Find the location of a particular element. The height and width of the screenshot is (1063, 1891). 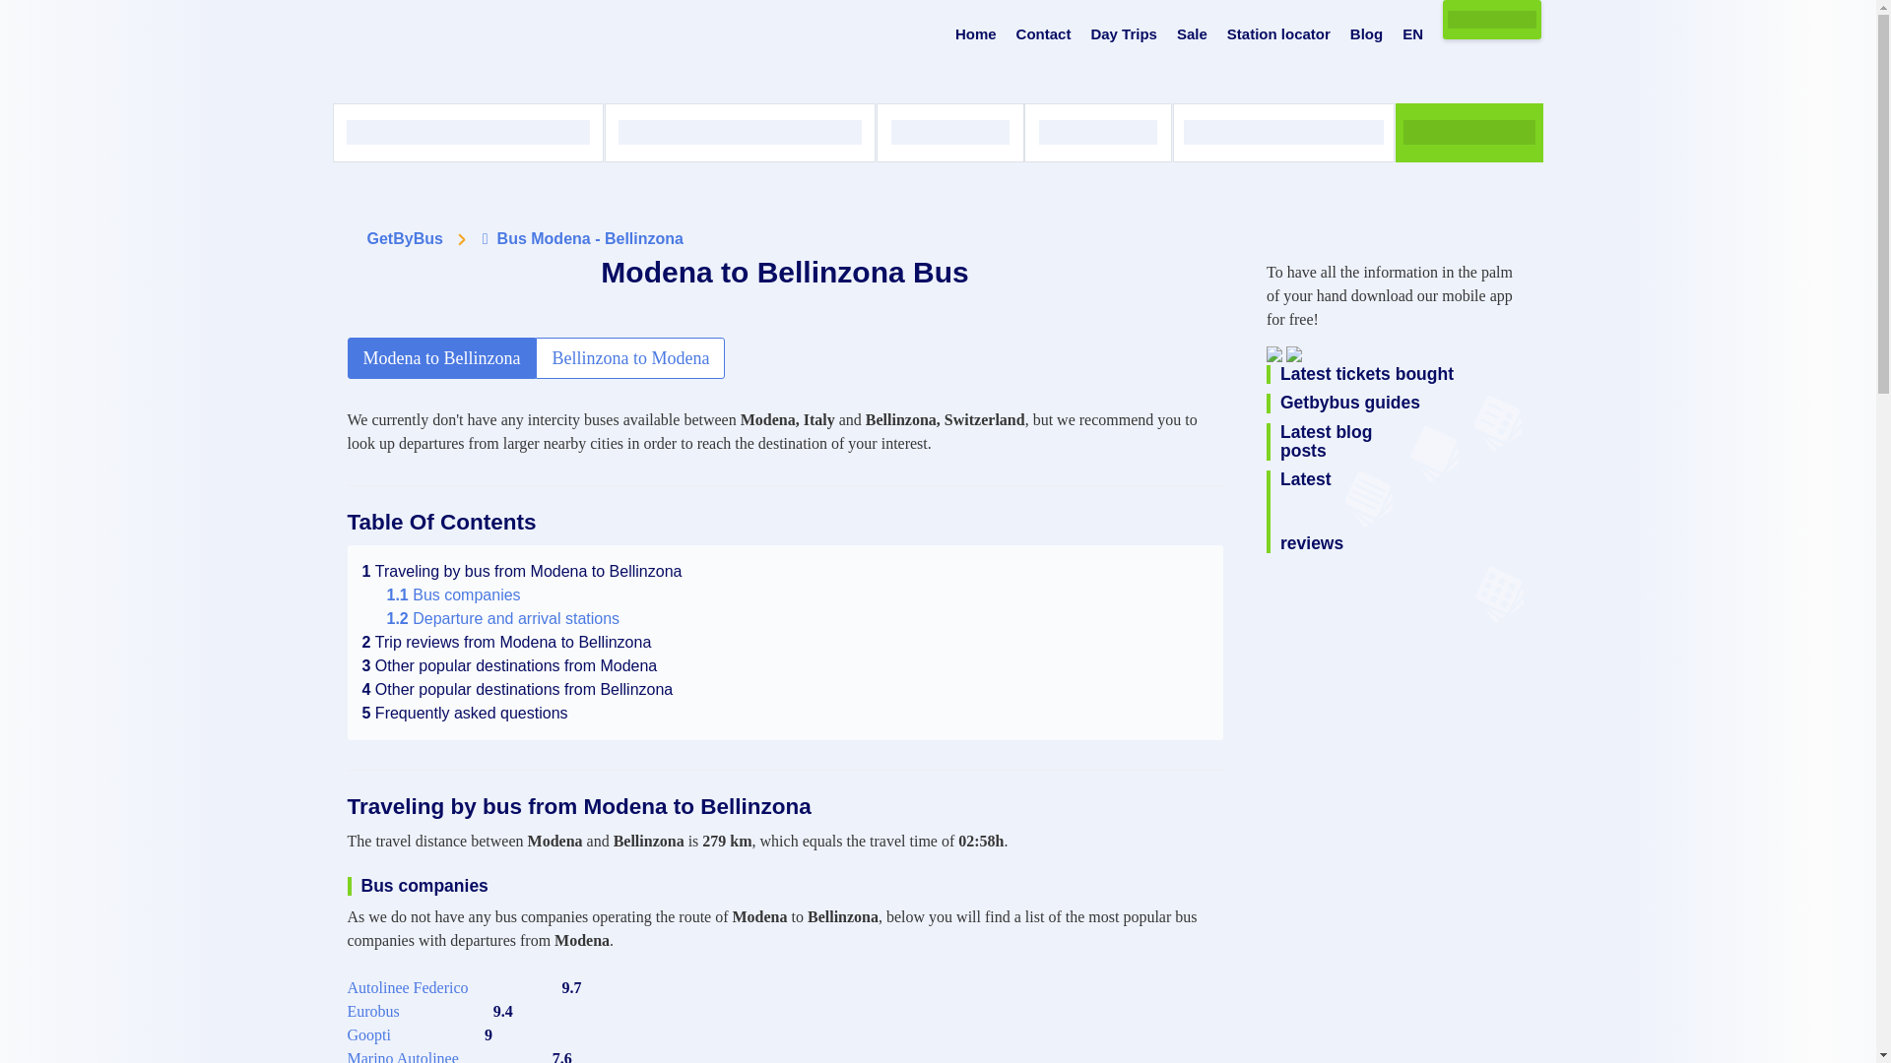

Home is located at coordinates (975, 34).